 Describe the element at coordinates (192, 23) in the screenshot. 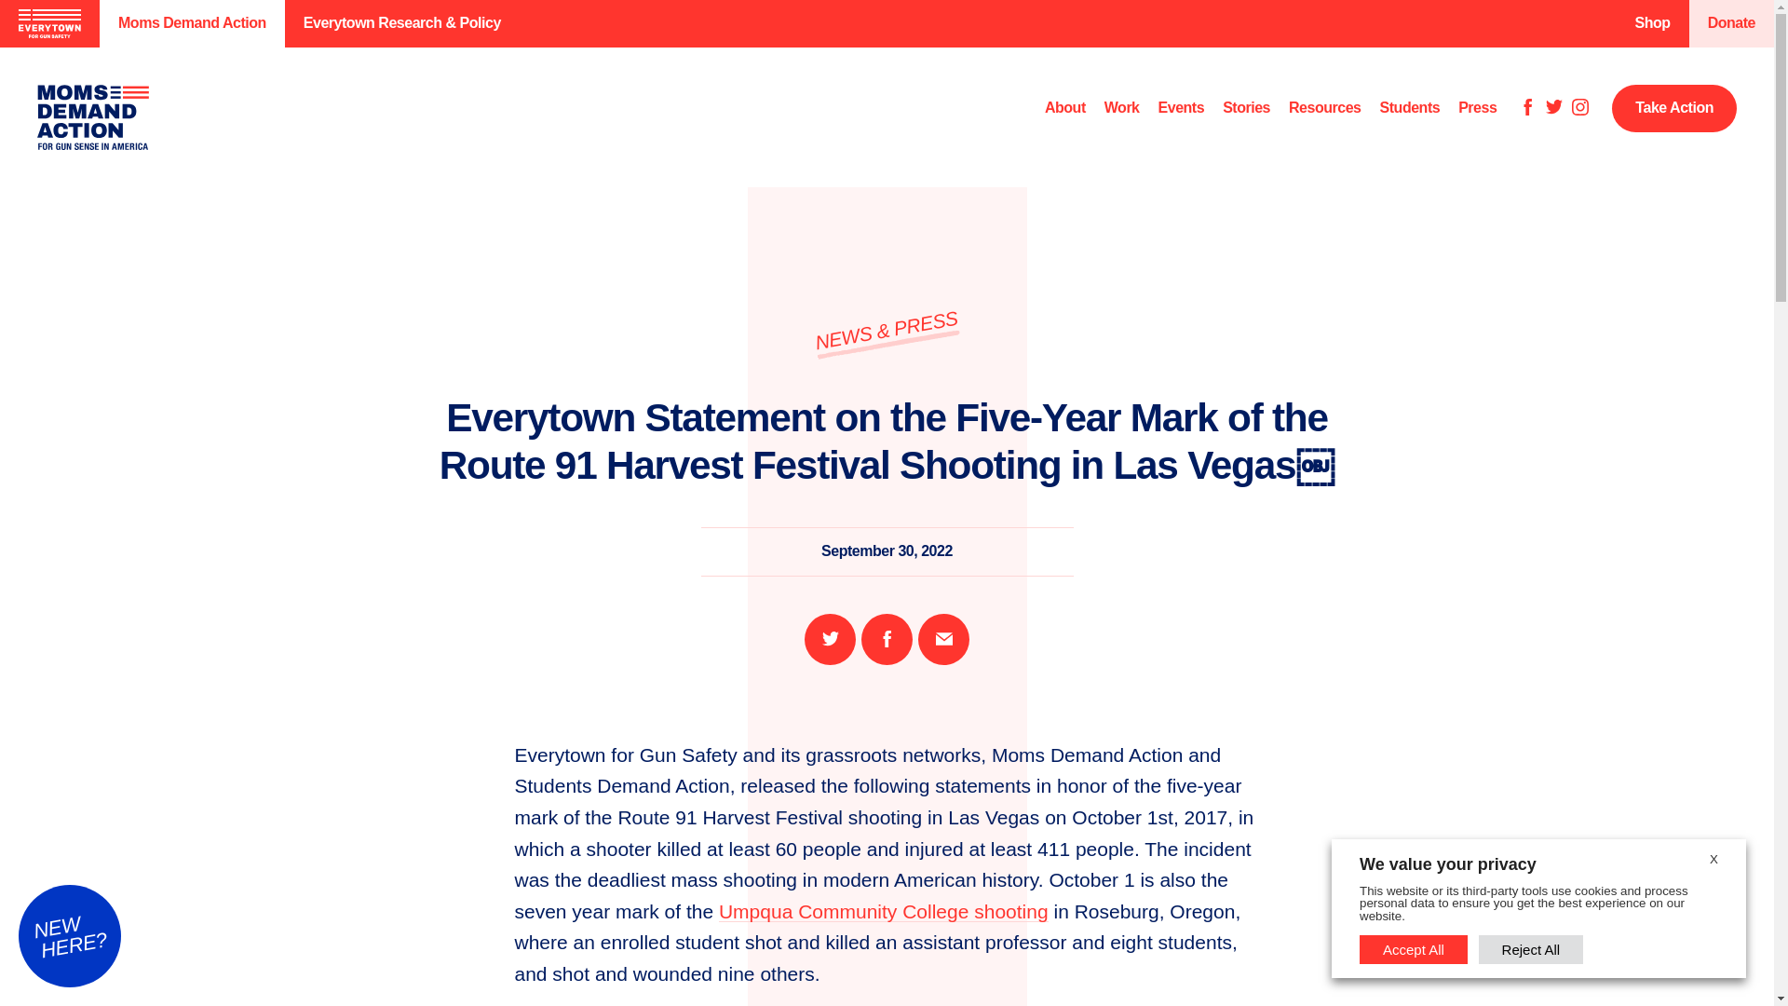

I see `Moms Demand Action` at that location.